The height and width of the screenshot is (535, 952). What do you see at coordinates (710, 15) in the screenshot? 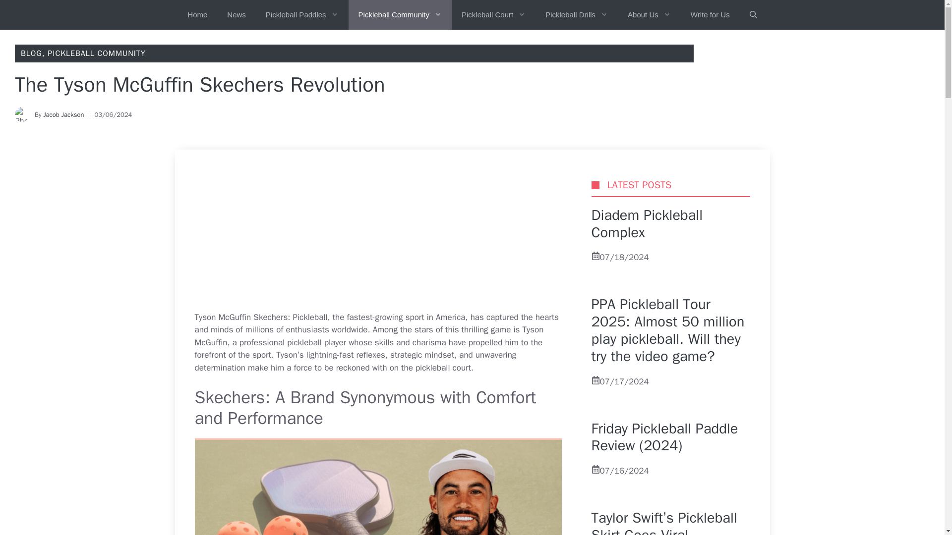
I see `Write for Us` at bounding box center [710, 15].